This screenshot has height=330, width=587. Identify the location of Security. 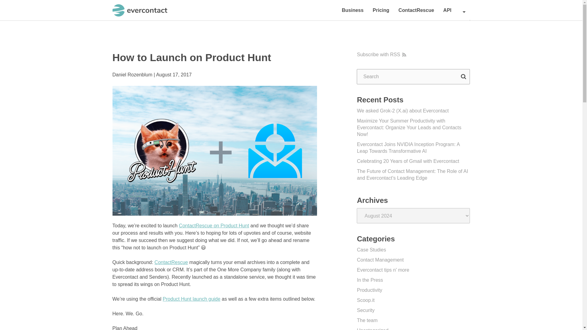
(366, 310).